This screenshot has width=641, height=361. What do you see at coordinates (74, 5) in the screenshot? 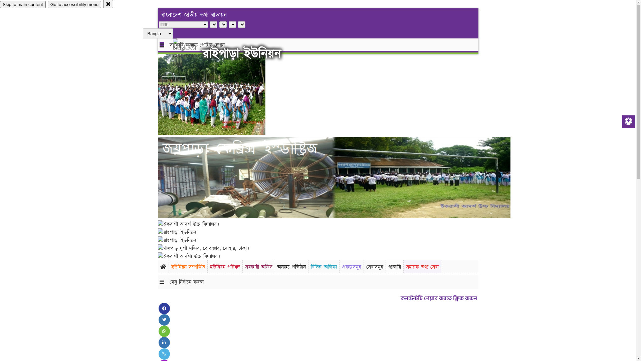
I see `Go to accessibility menu` at bounding box center [74, 5].